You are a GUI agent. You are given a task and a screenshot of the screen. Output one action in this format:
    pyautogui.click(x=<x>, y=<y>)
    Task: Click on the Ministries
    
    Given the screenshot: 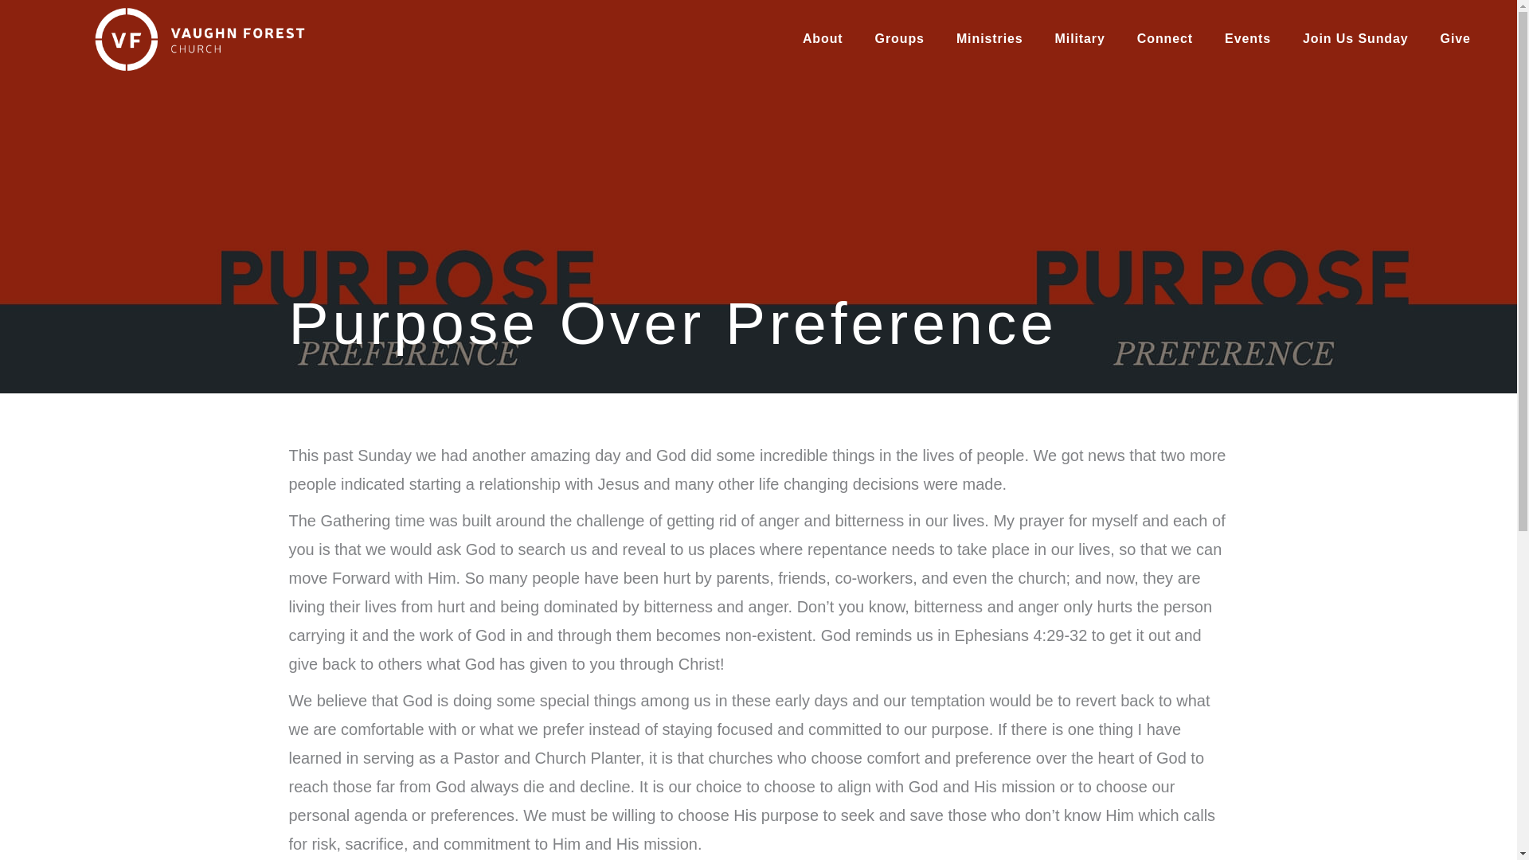 What is the action you would take?
    pyautogui.click(x=989, y=39)
    